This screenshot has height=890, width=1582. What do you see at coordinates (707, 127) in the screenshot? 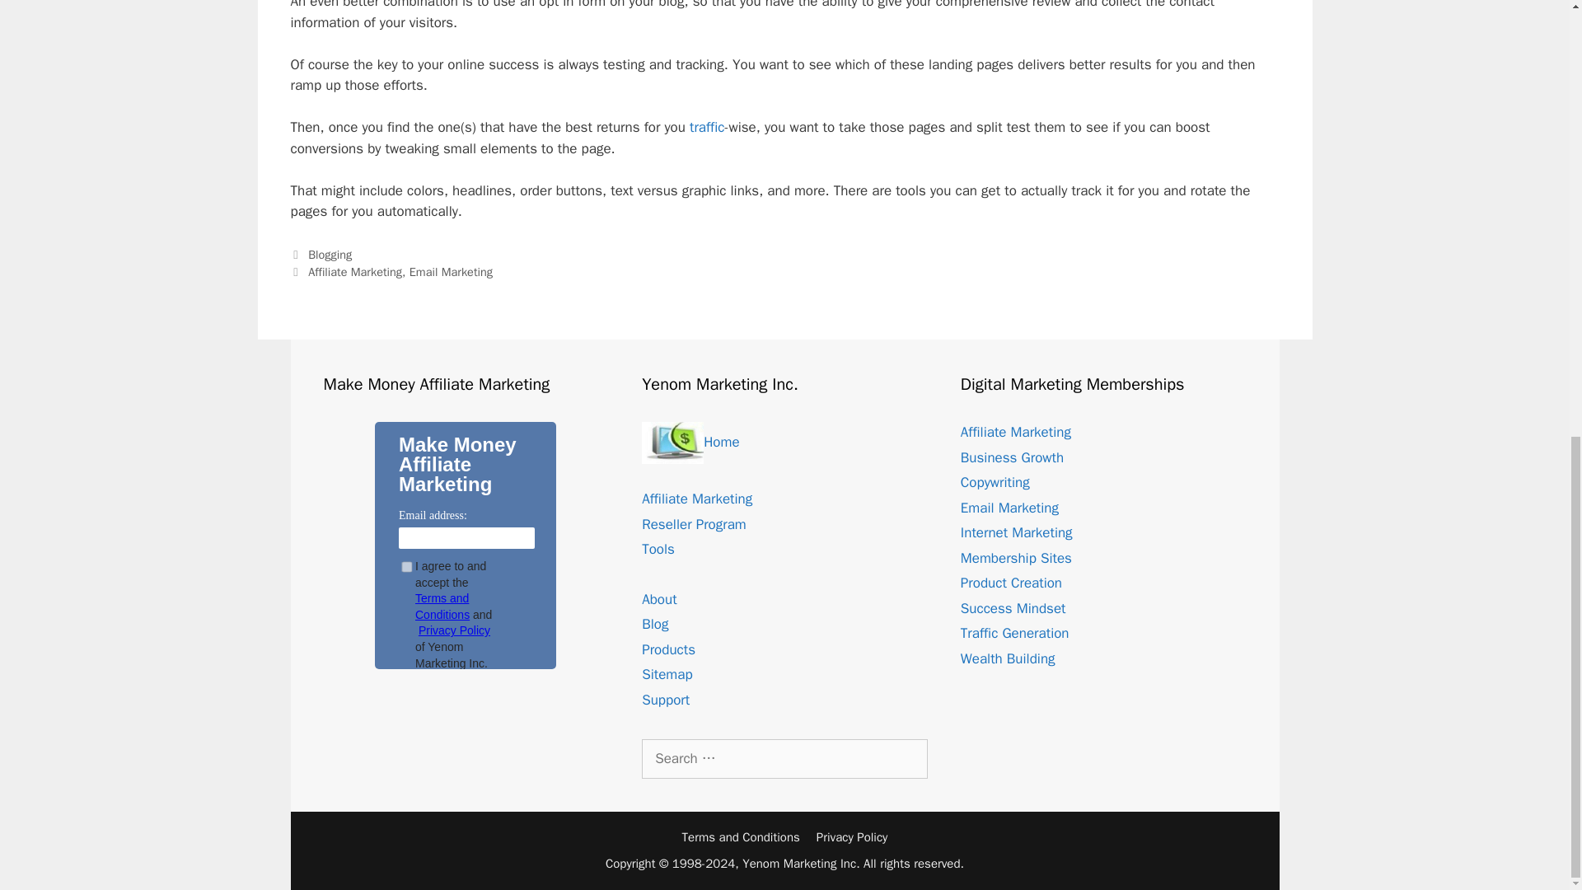
I see `Traffic Generation Resources` at bounding box center [707, 127].